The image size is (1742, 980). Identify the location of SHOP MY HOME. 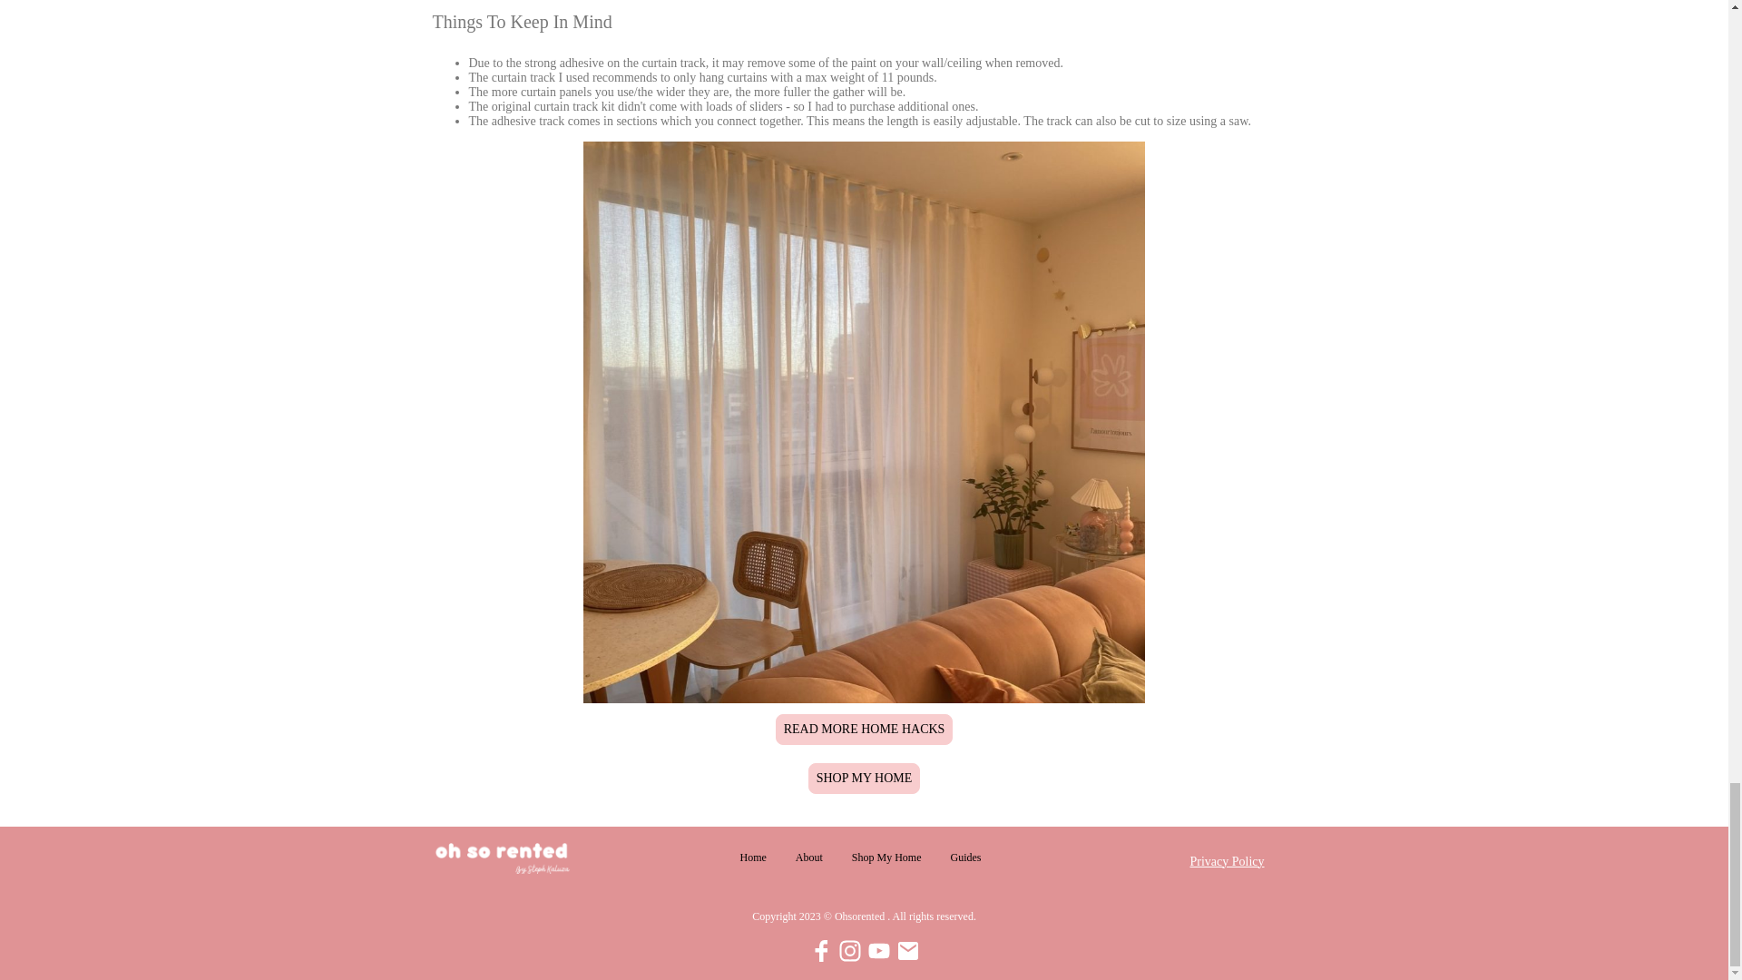
(864, 779).